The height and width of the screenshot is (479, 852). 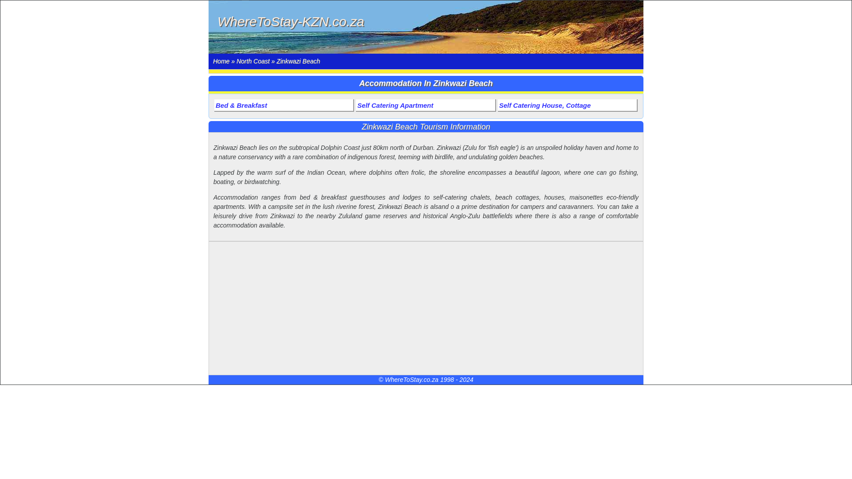 I want to click on Home, so click(x=221, y=61).